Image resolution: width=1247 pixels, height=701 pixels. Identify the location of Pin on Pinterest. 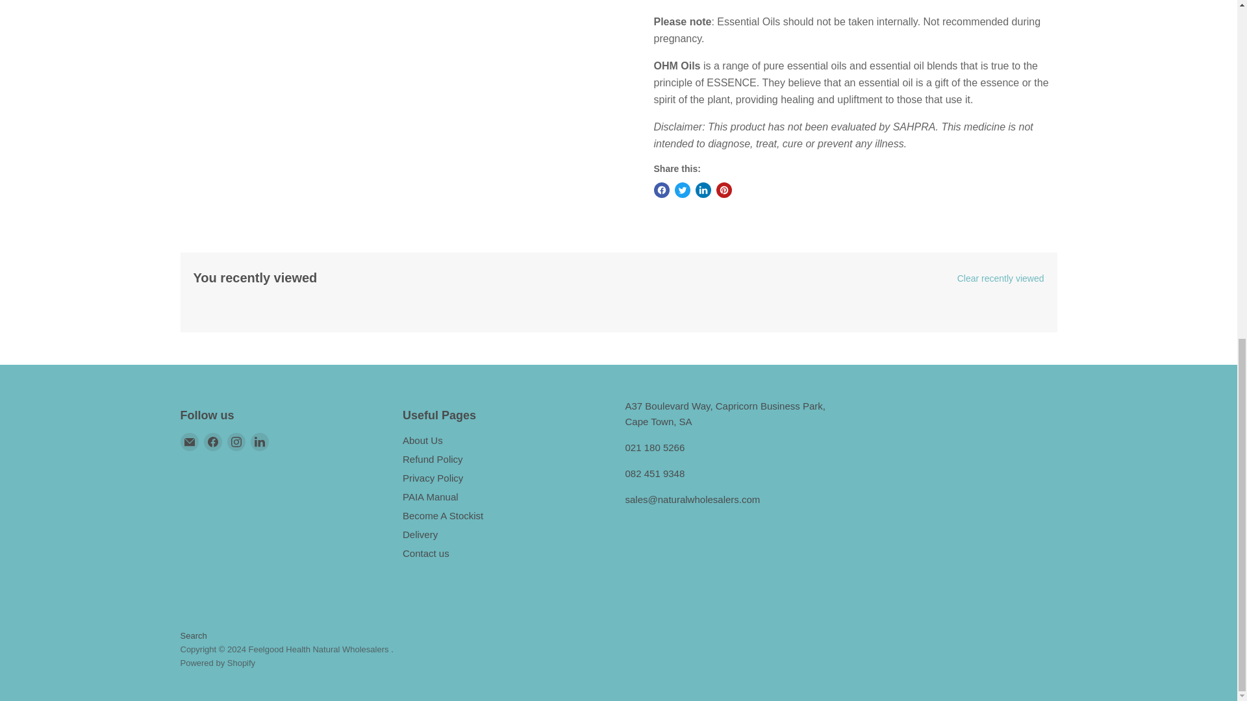
(724, 190).